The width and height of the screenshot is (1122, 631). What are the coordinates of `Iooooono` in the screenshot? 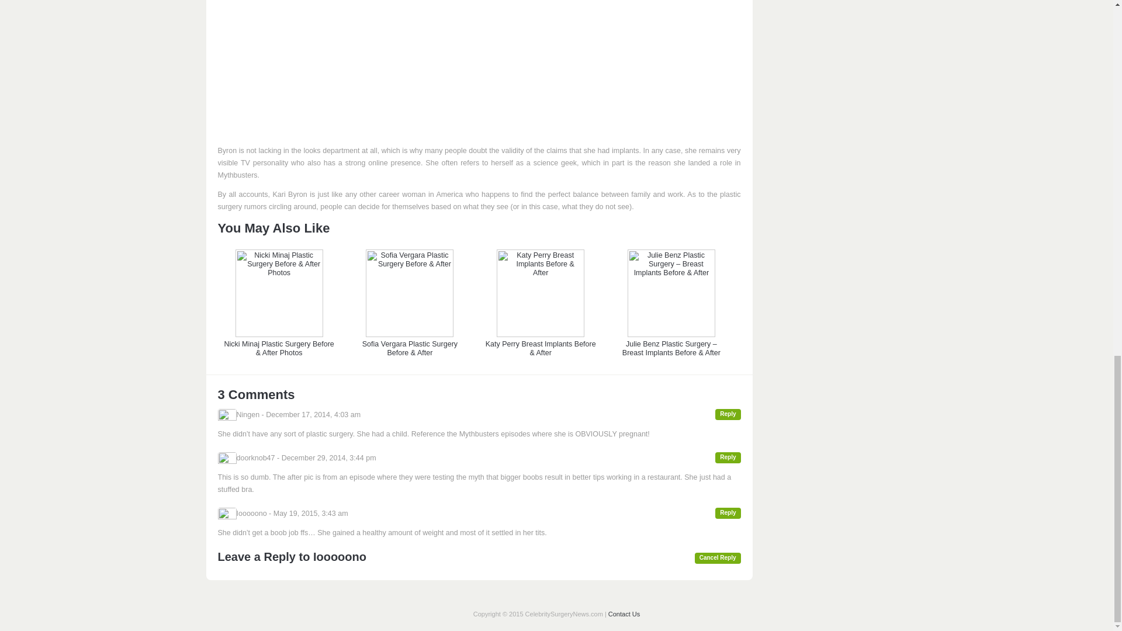 It's located at (340, 556).